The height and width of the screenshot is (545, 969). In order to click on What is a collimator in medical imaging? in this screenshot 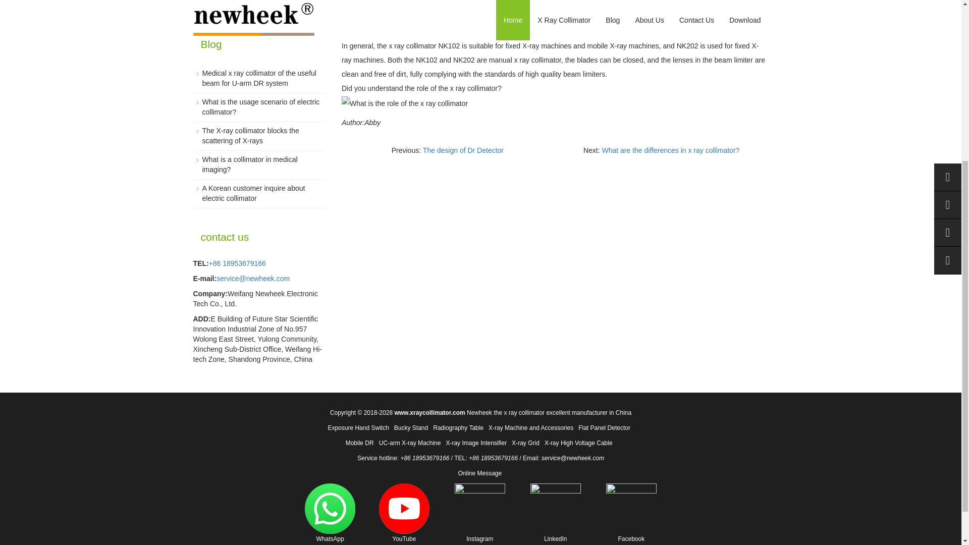, I will do `click(249, 165)`.